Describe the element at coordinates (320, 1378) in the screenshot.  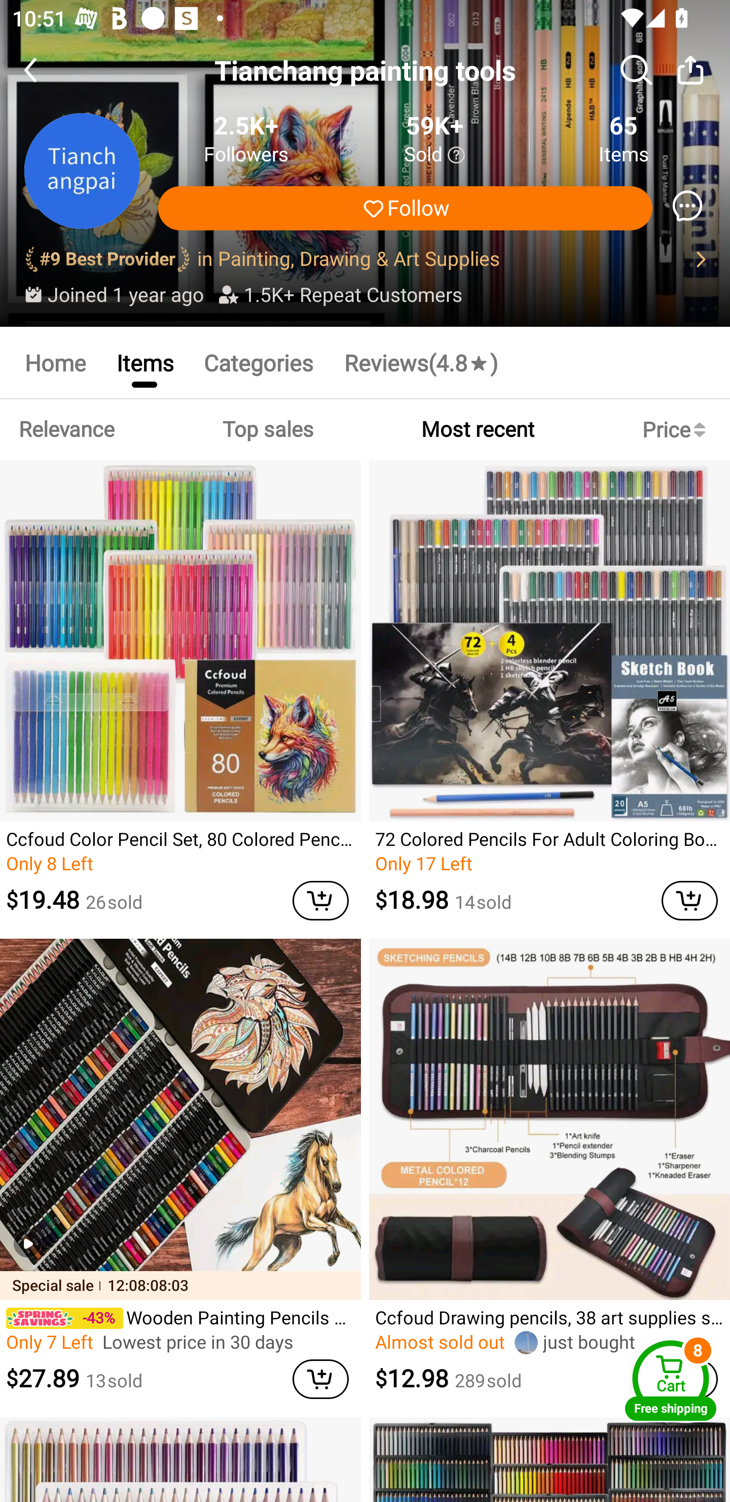
I see `cart delete` at that location.